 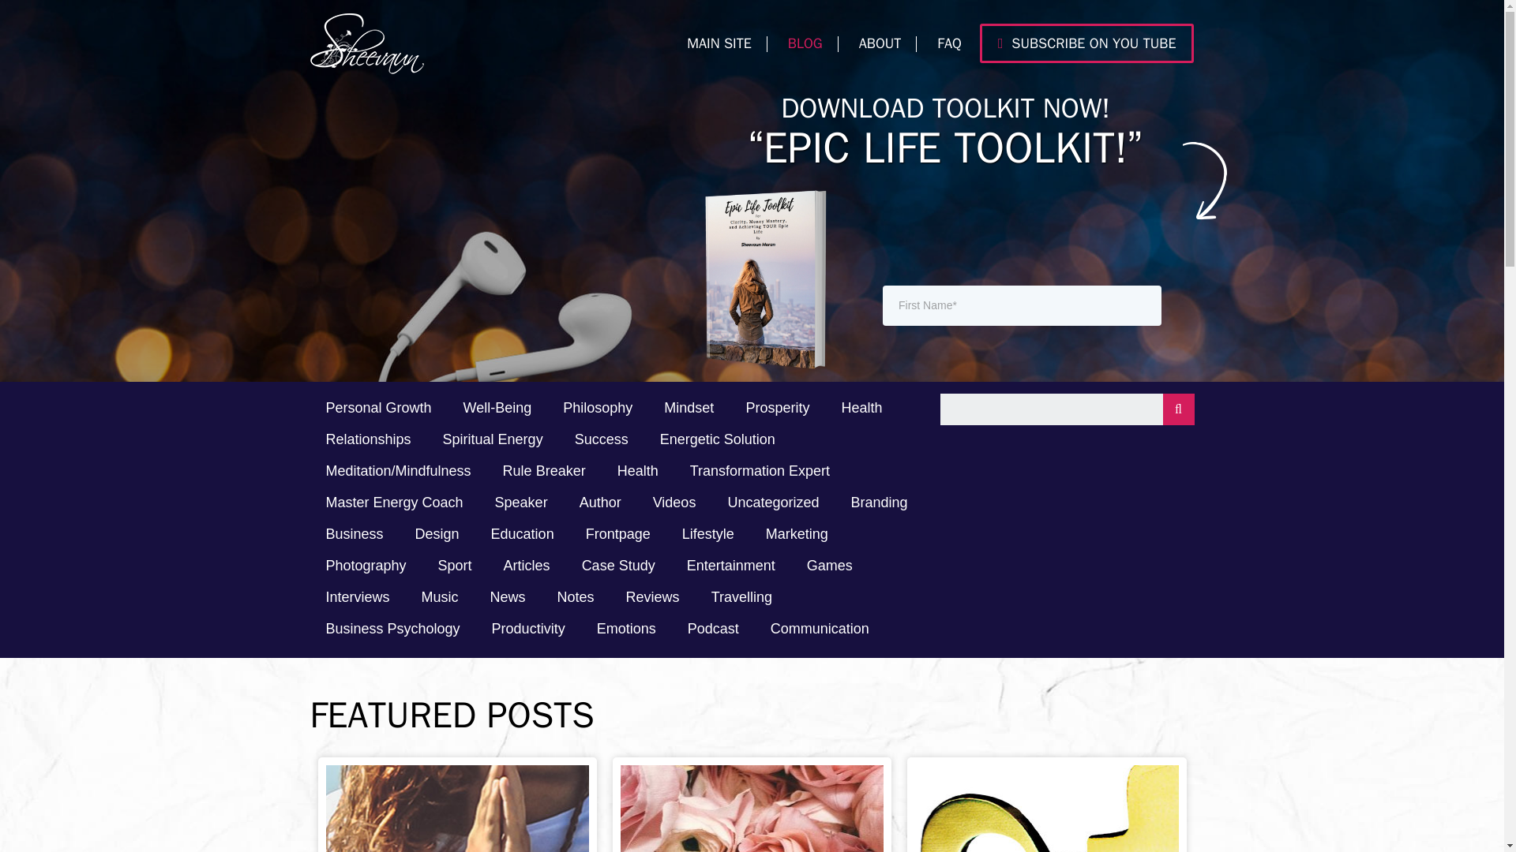 What do you see at coordinates (455, 566) in the screenshot?
I see `Sport` at bounding box center [455, 566].